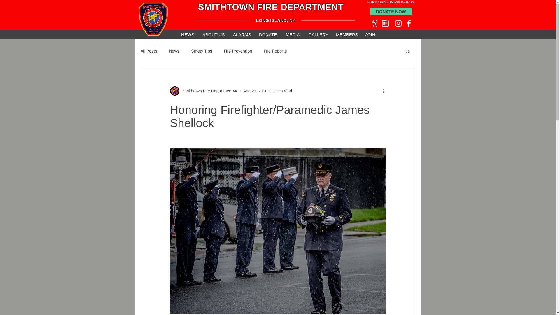 This screenshot has width=560, height=315. I want to click on News, so click(174, 51).